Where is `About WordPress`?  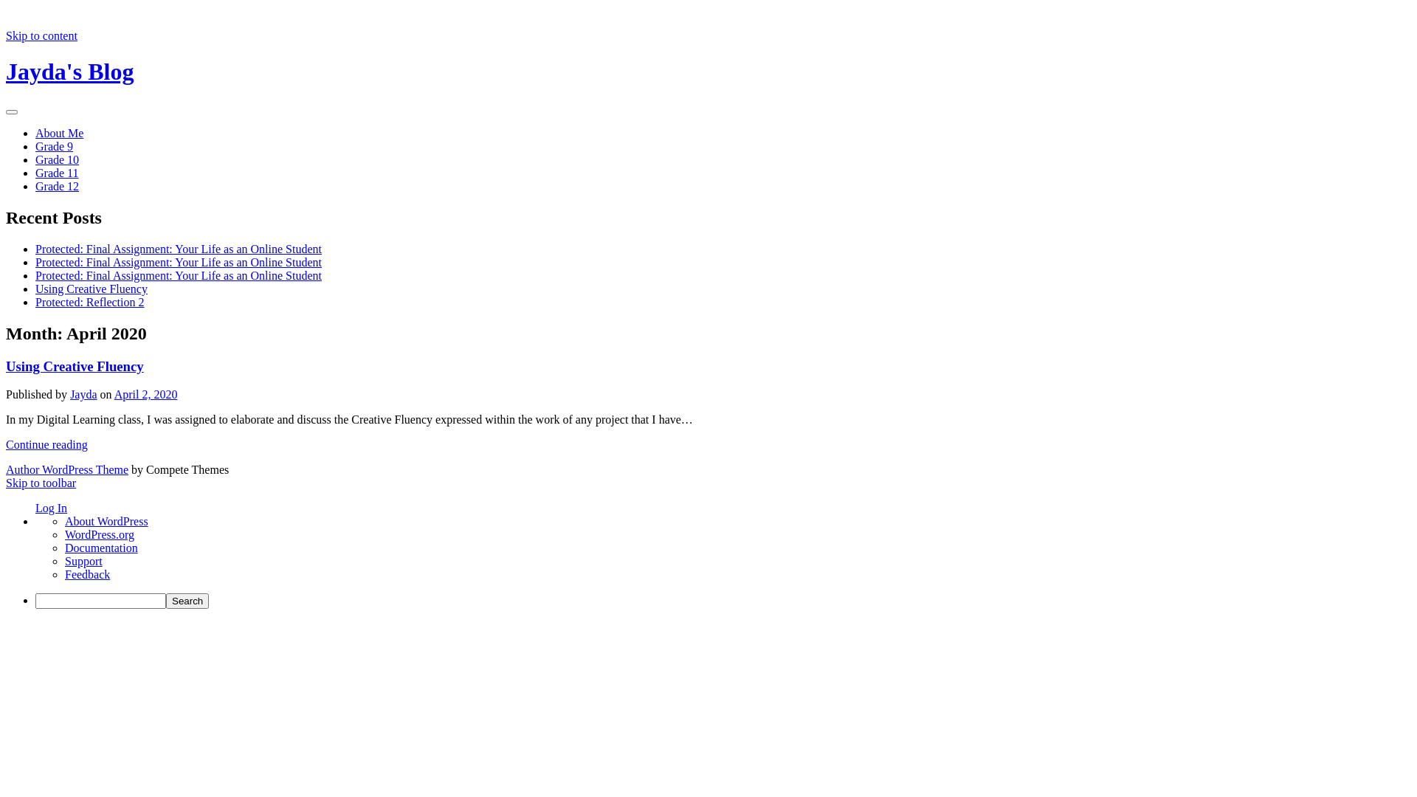
About WordPress is located at coordinates (106, 521).